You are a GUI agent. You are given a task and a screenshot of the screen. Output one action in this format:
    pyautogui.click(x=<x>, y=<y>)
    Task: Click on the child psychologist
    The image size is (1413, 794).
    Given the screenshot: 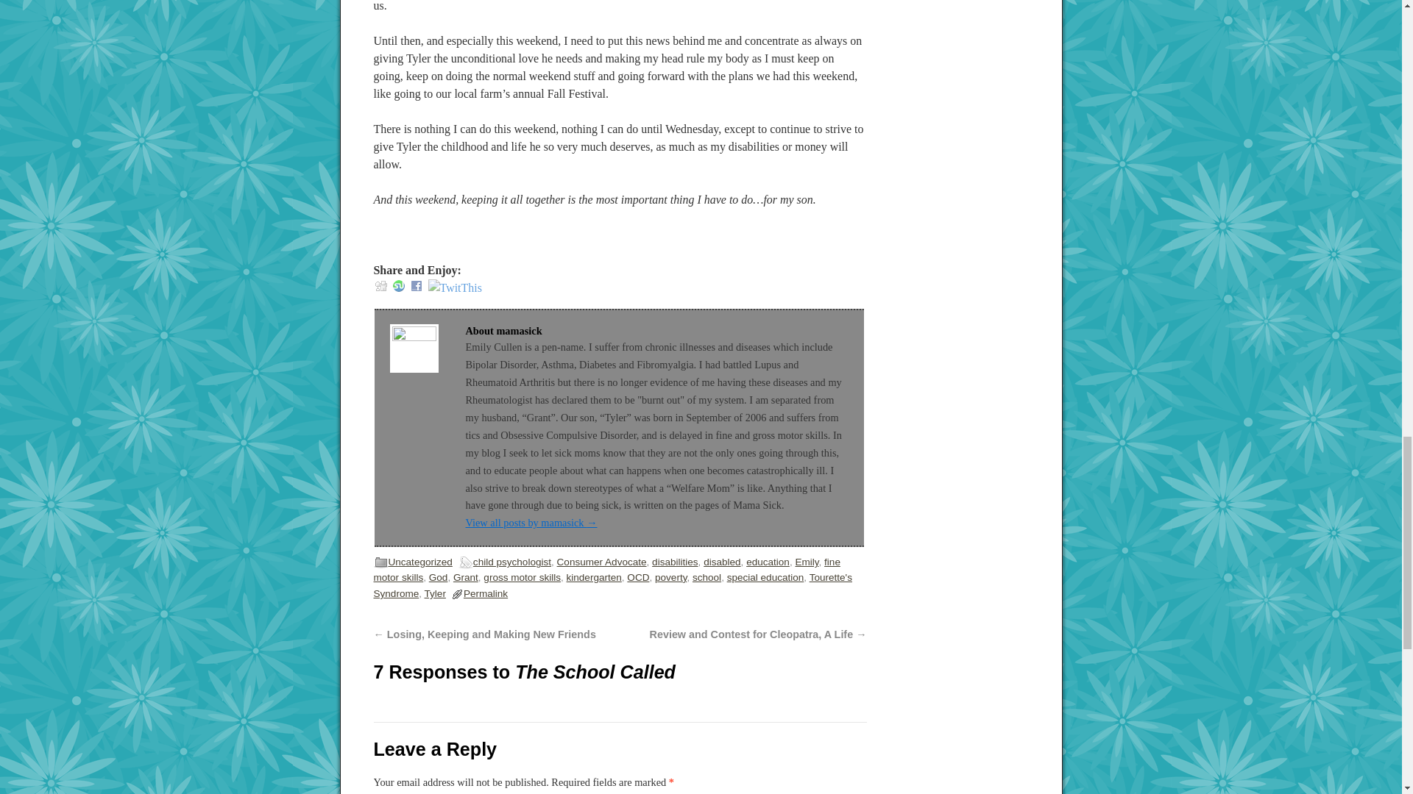 What is the action you would take?
    pyautogui.click(x=512, y=562)
    